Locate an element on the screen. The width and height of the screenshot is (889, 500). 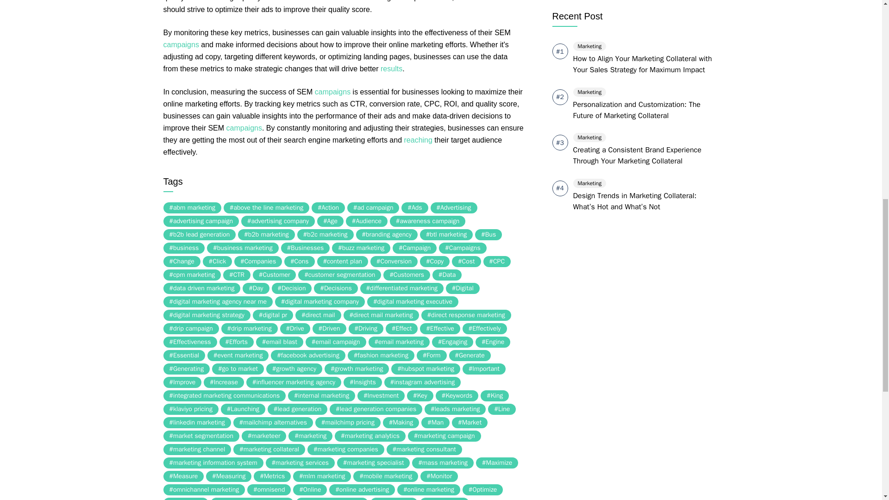
b2b lead generation is located at coordinates (199, 234).